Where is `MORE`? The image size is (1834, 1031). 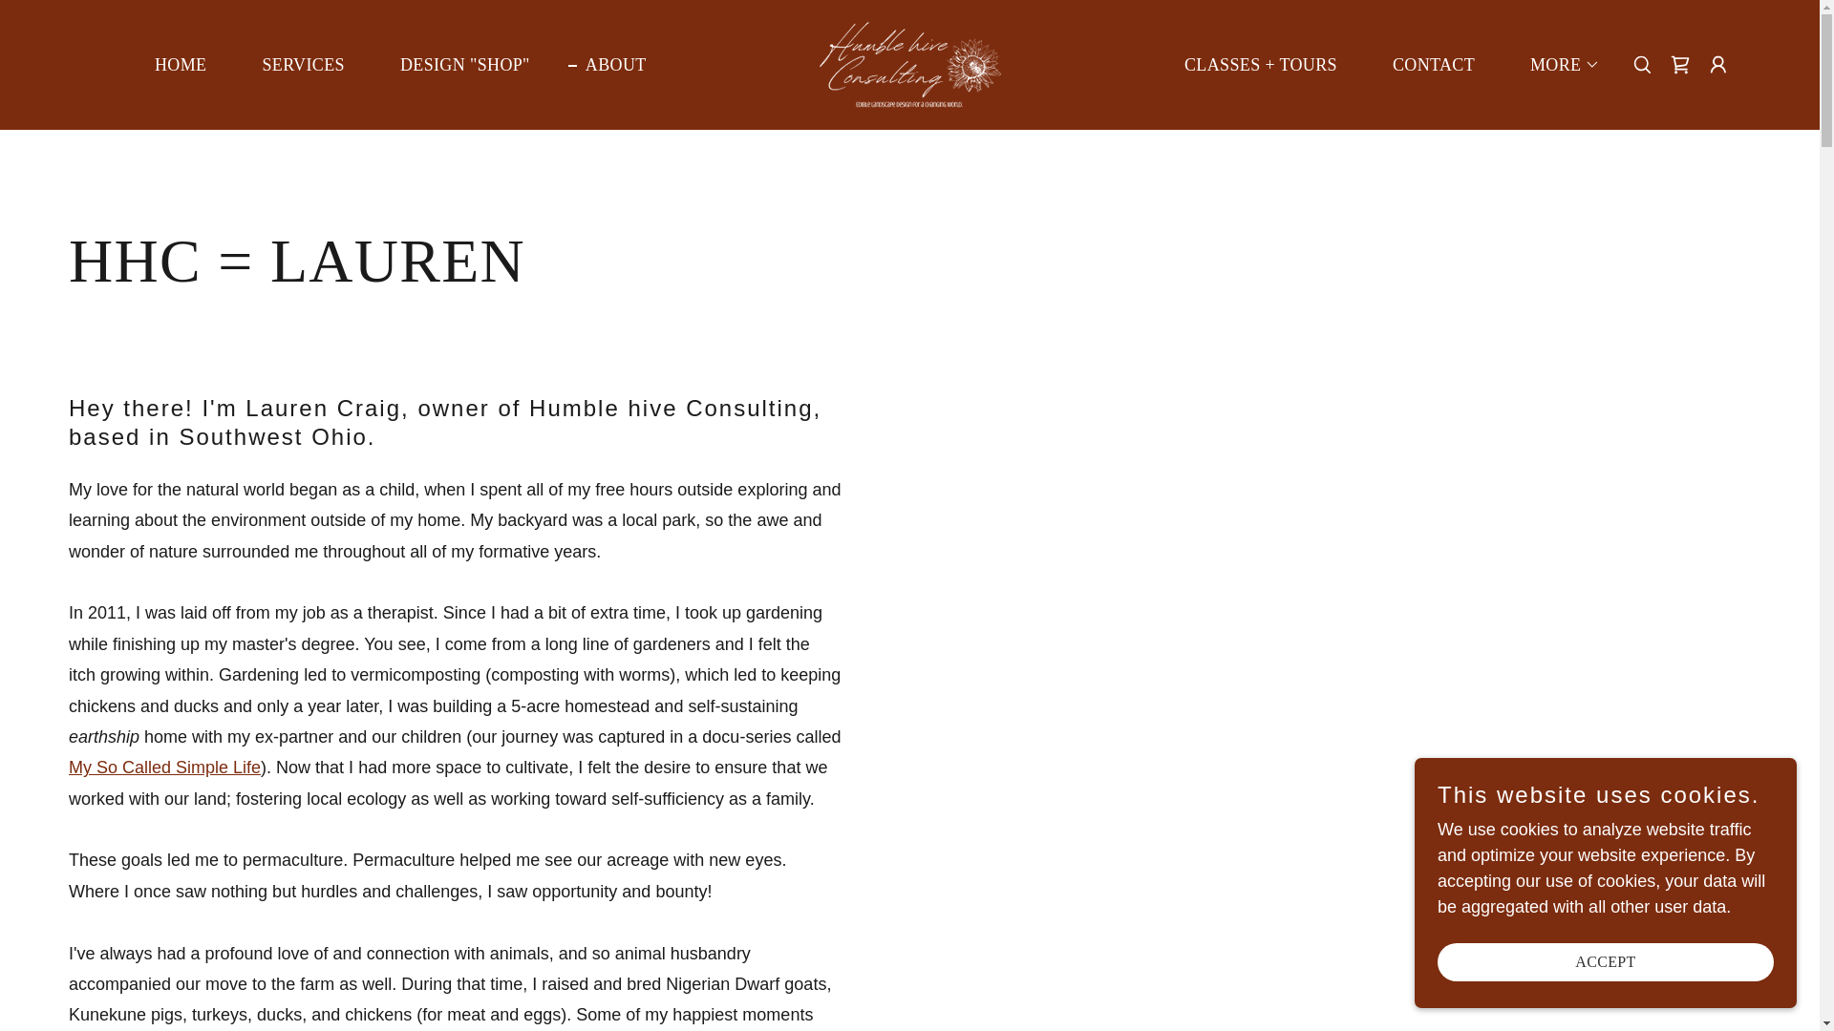
MORE is located at coordinates (1556, 65).